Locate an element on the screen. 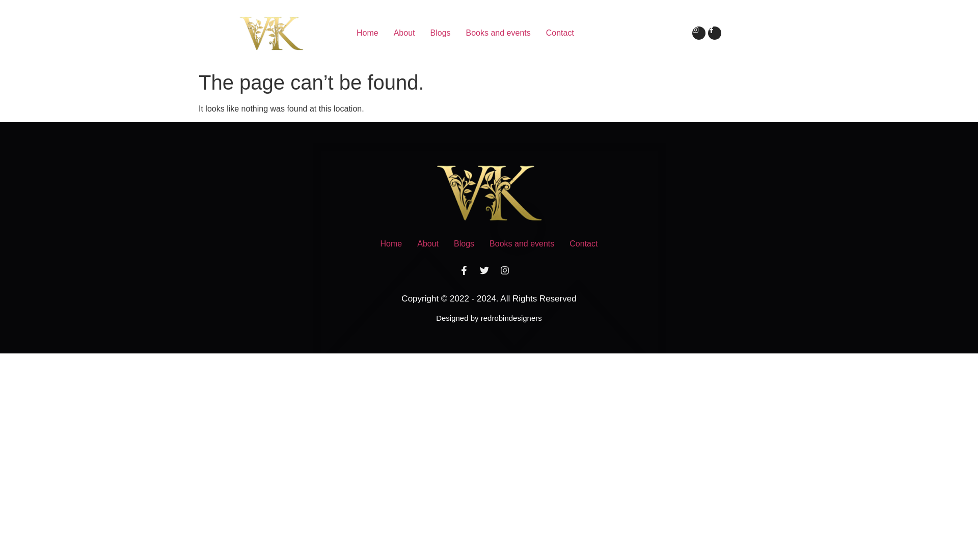  Contact is located at coordinates (560, 33).